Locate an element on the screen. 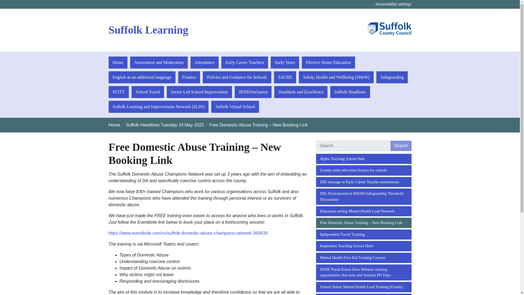 The height and width of the screenshot is (295, 524). Standards and Excellence is located at coordinates (300, 92).